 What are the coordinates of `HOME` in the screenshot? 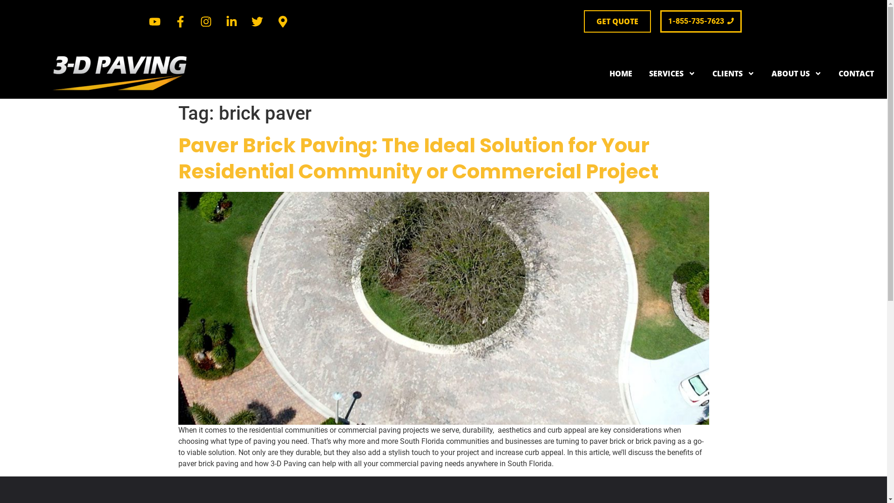 It's located at (621, 74).